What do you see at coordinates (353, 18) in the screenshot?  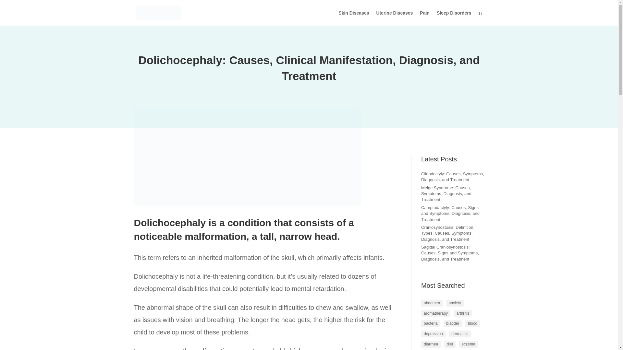 I see `Skin Diseases` at bounding box center [353, 18].